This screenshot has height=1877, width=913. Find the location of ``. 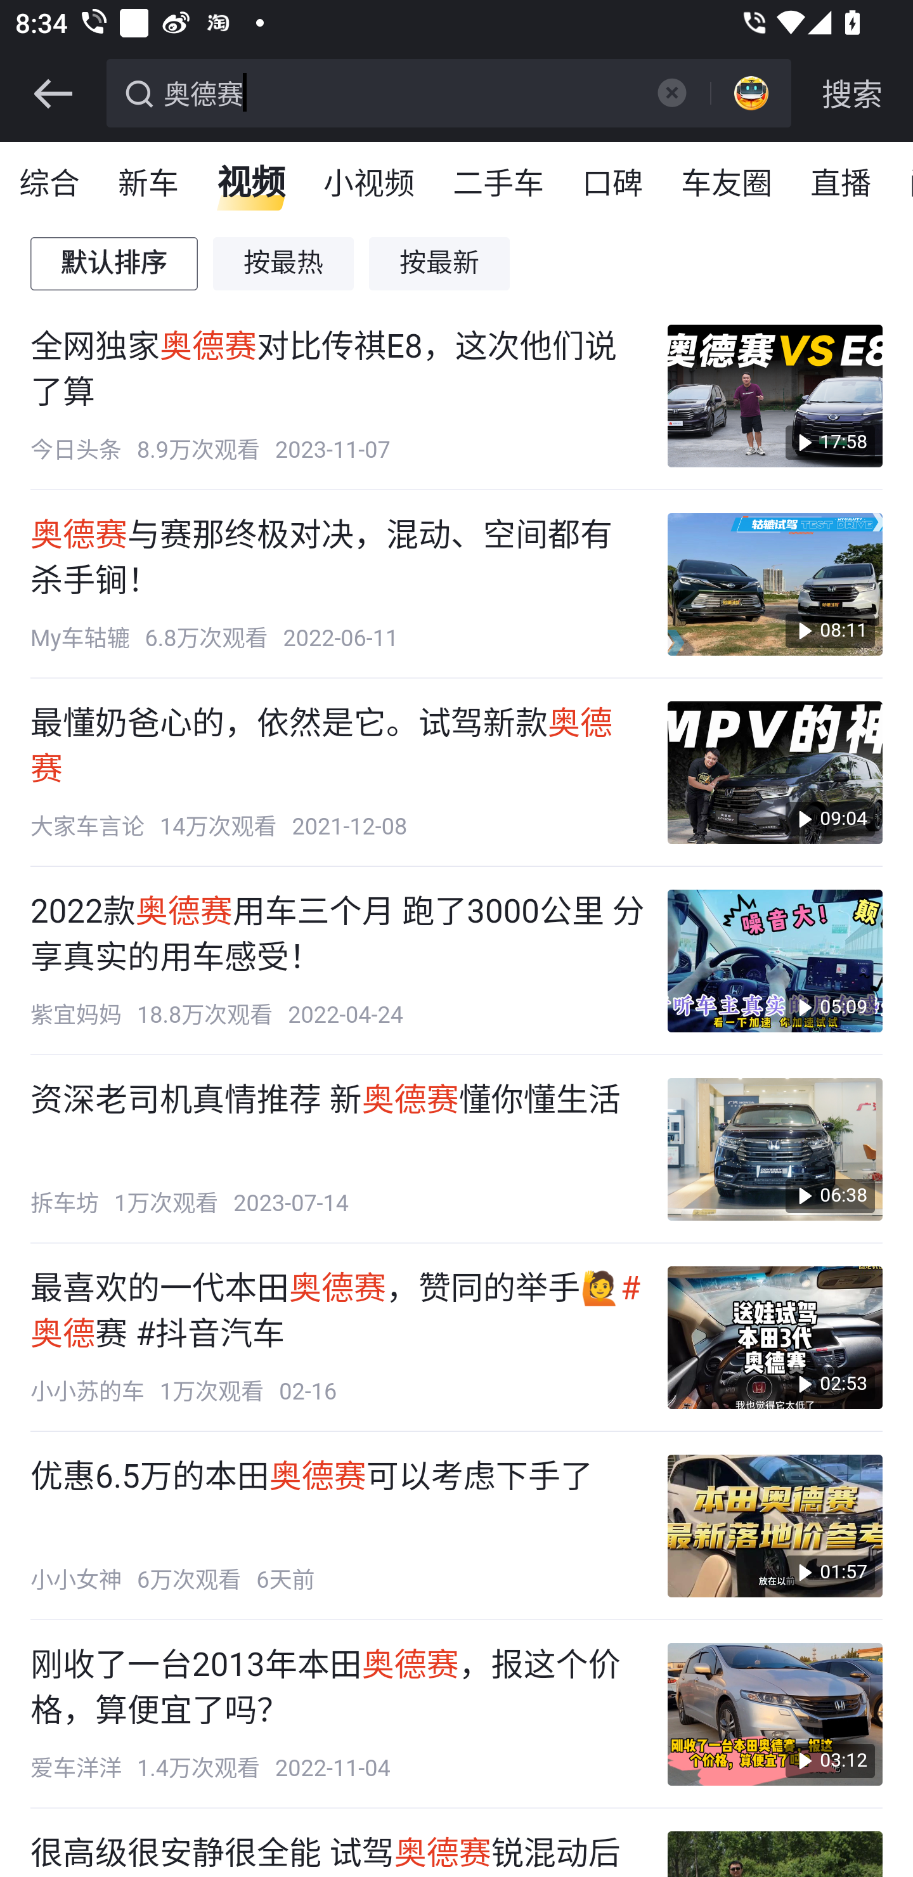

 is located at coordinates (671, 93).